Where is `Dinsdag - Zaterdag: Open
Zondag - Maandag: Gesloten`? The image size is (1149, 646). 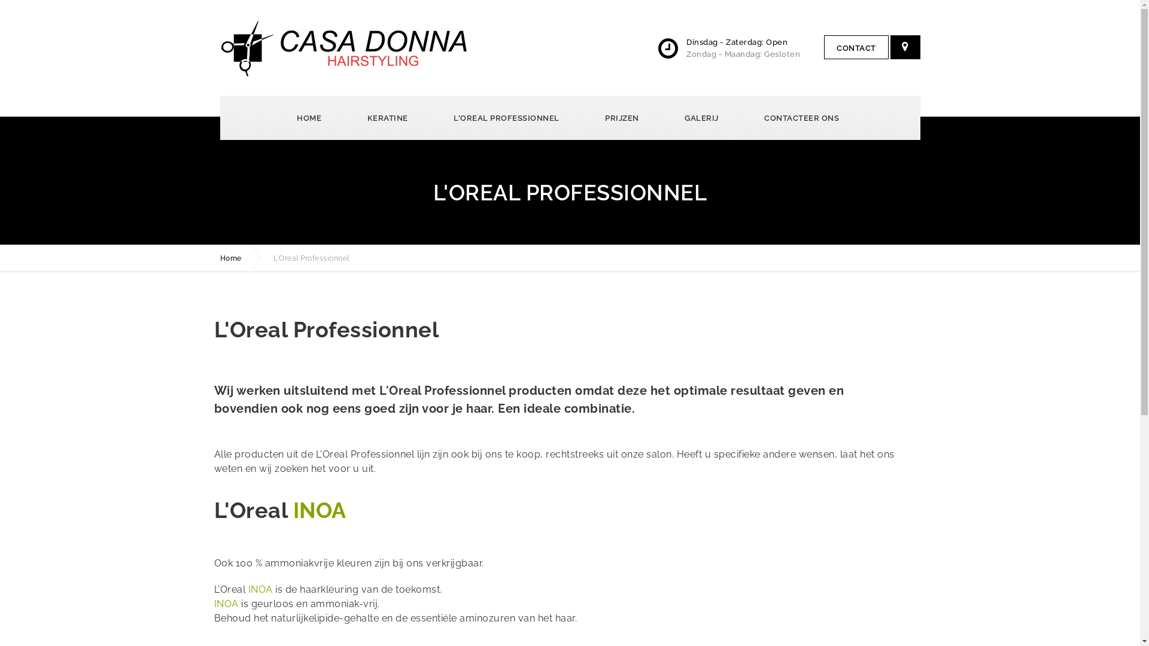
Dinsdag - Zaterdag: Open
Zondag - Maandag: Gesloten is located at coordinates (729, 54).